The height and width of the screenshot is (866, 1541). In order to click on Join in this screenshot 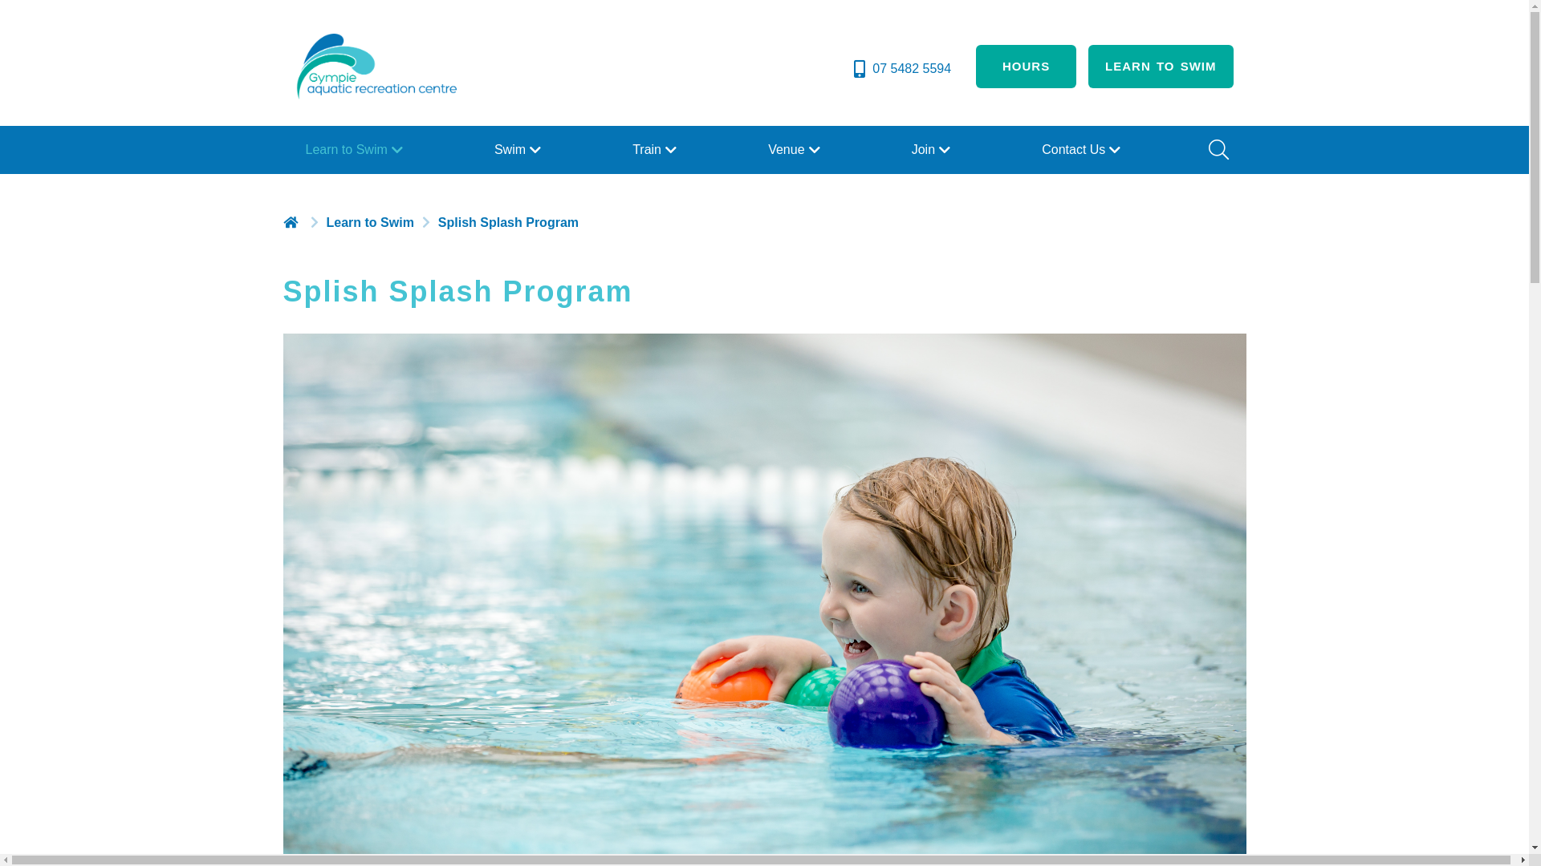, I will do `click(933, 150)`.